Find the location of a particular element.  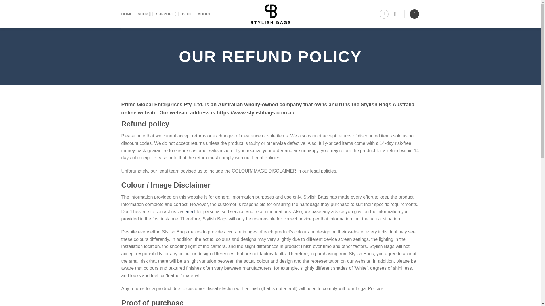

SHOP is located at coordinates (144, 14).